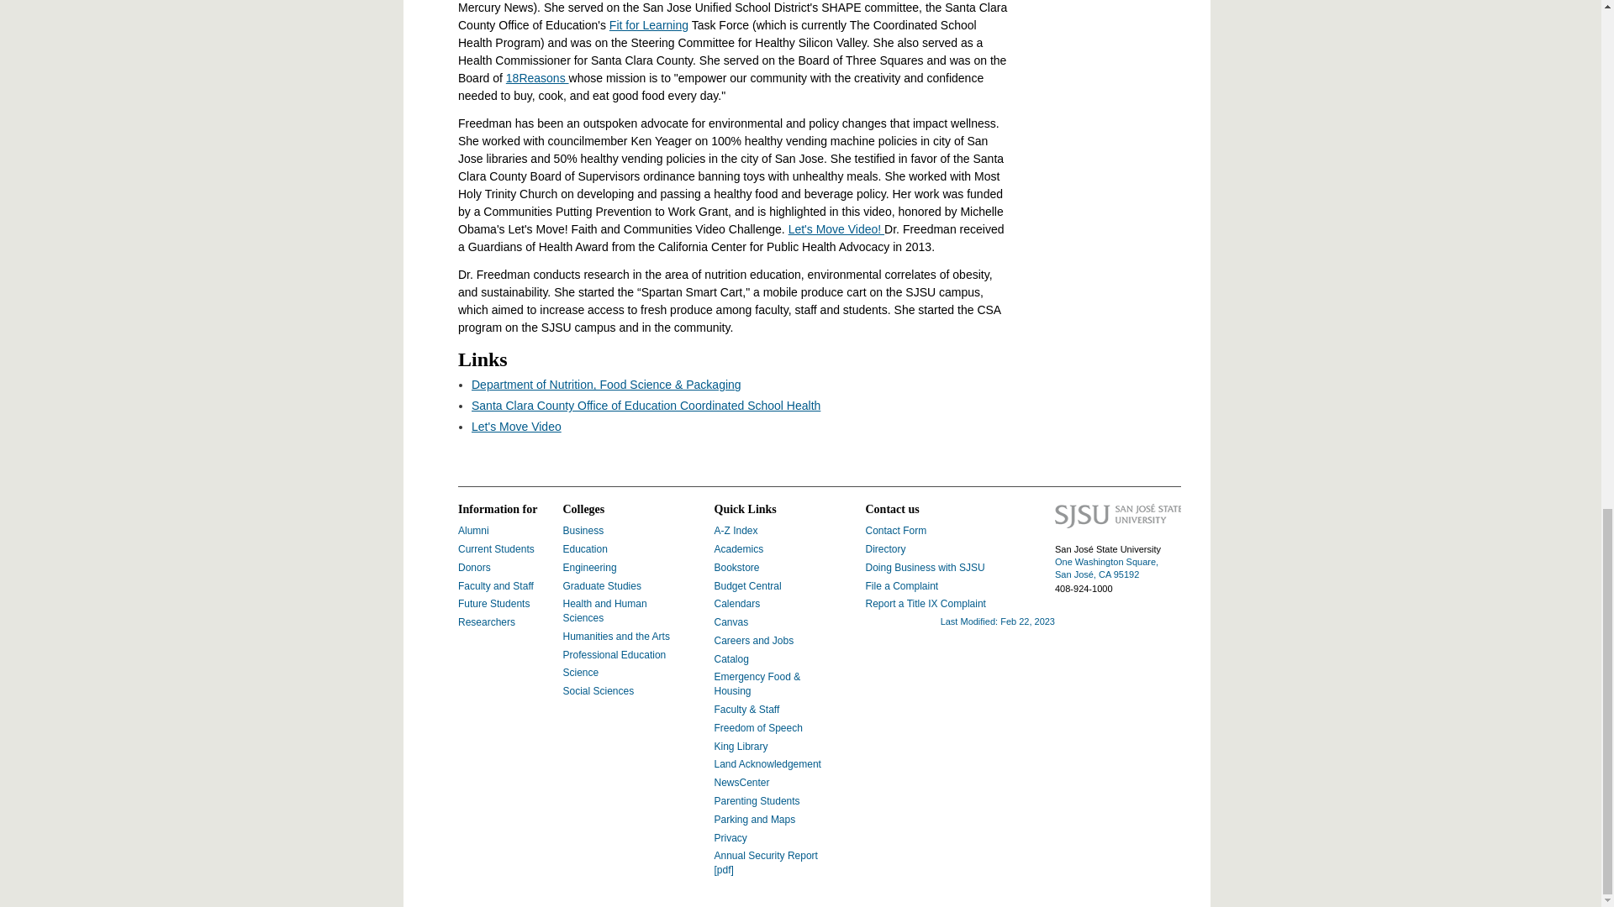 The height and width of the screenshot is (907, 1614). I want to click on Let's Move Video!, so click(836, 228).